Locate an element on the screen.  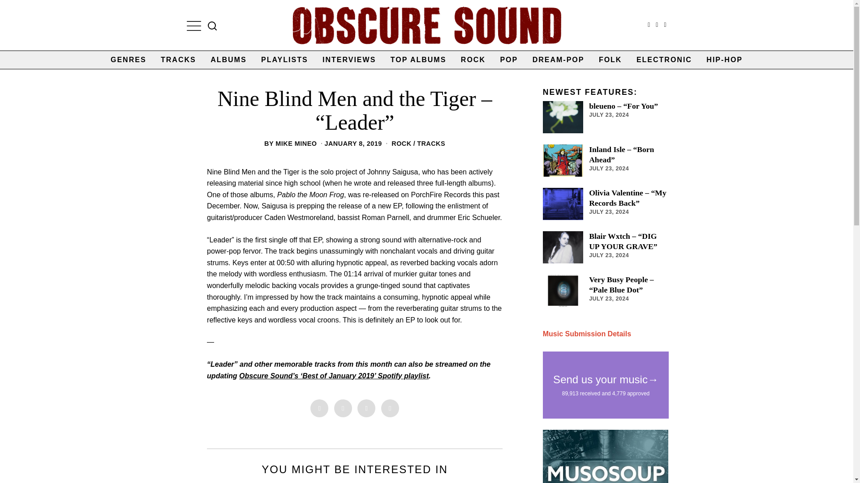
HIP-HOP is located at coordinates (724, 60).